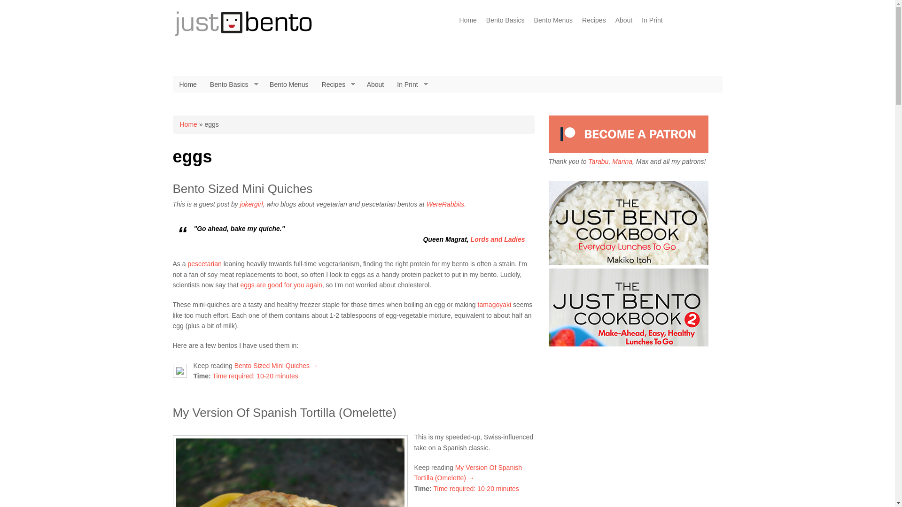  Describe the element at coordinates (494, 304) in the screenshot. I see `tamagoyaki` at that location.